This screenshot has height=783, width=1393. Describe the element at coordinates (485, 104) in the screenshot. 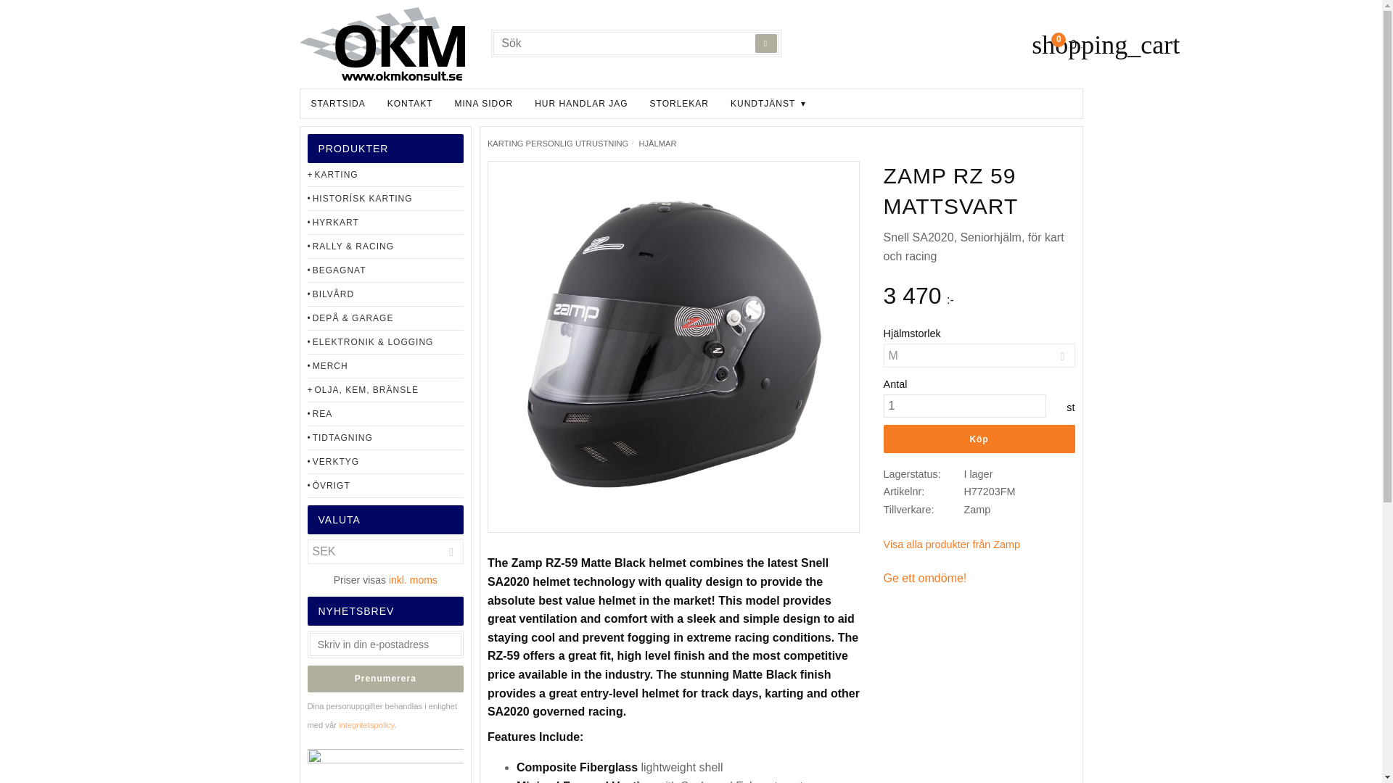

I see `Mina sidor` at that location.